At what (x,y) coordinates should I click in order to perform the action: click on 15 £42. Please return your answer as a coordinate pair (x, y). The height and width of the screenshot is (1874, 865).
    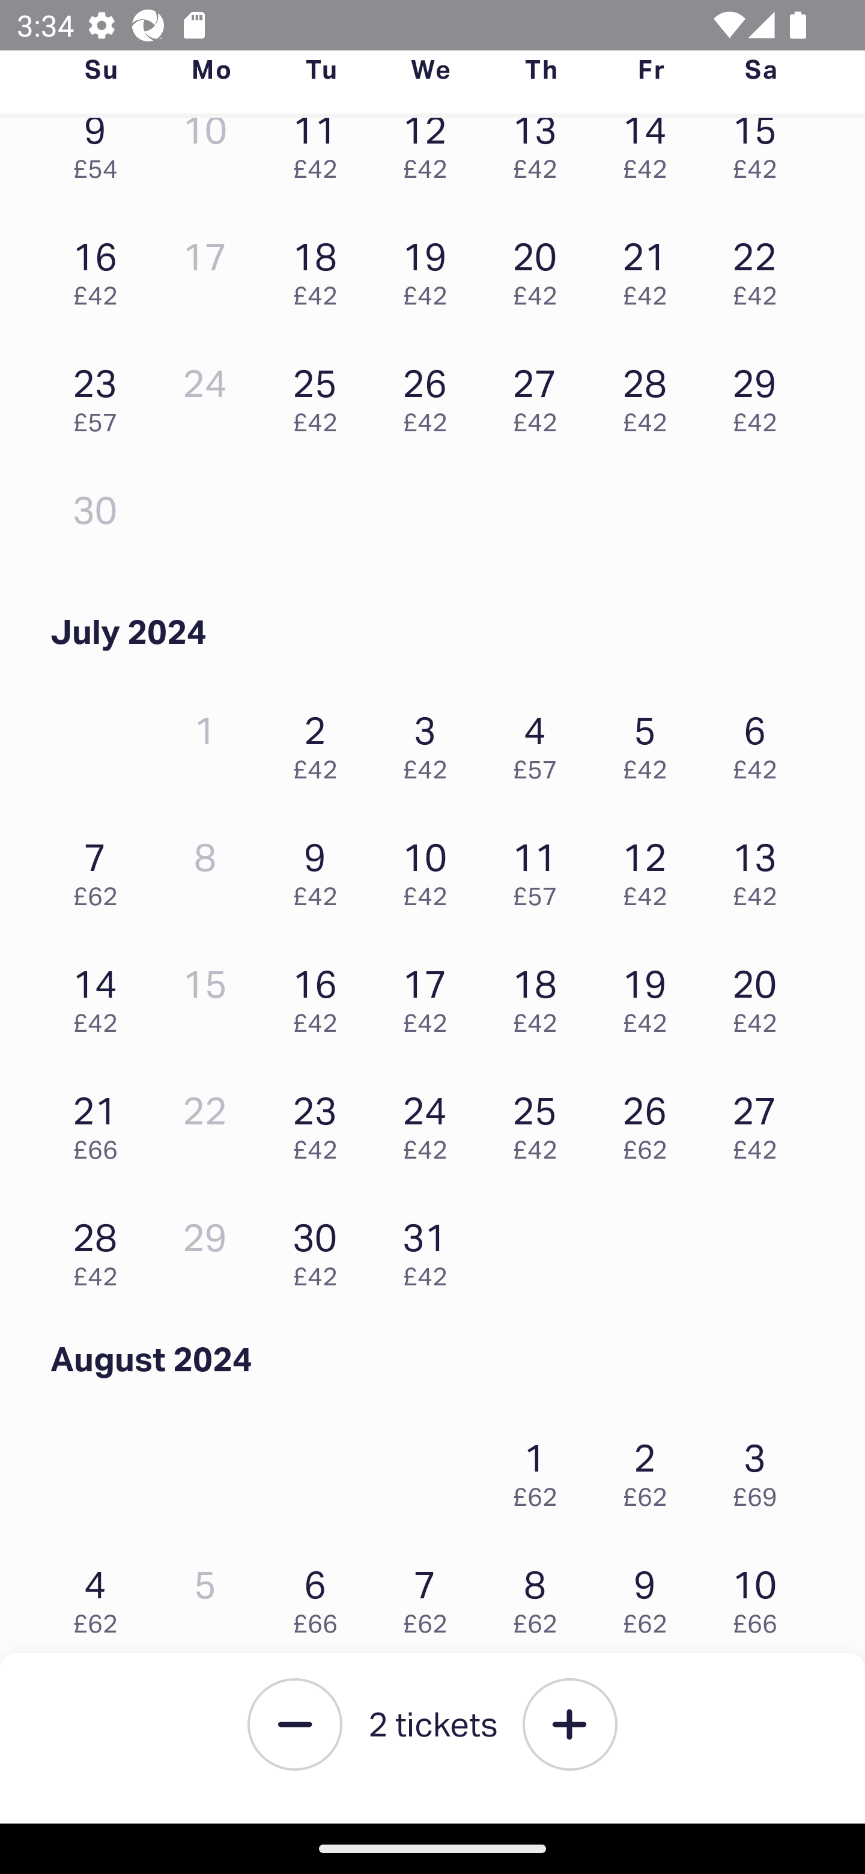
    Looking at the image, I should click on (760, 159).